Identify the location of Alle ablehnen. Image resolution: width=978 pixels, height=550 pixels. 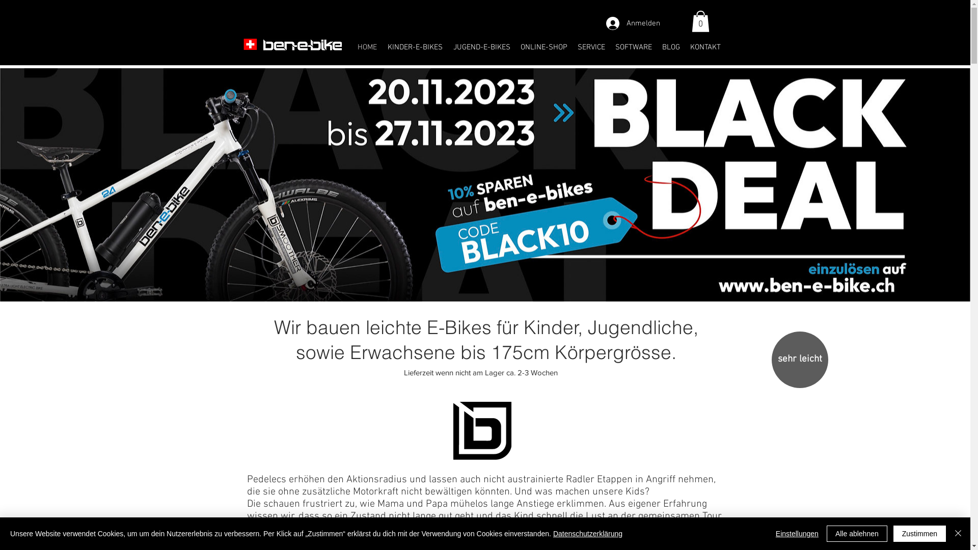
(857, 534).